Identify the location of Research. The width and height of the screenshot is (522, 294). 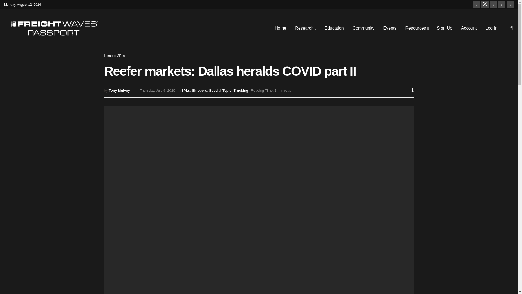
(305, 28).